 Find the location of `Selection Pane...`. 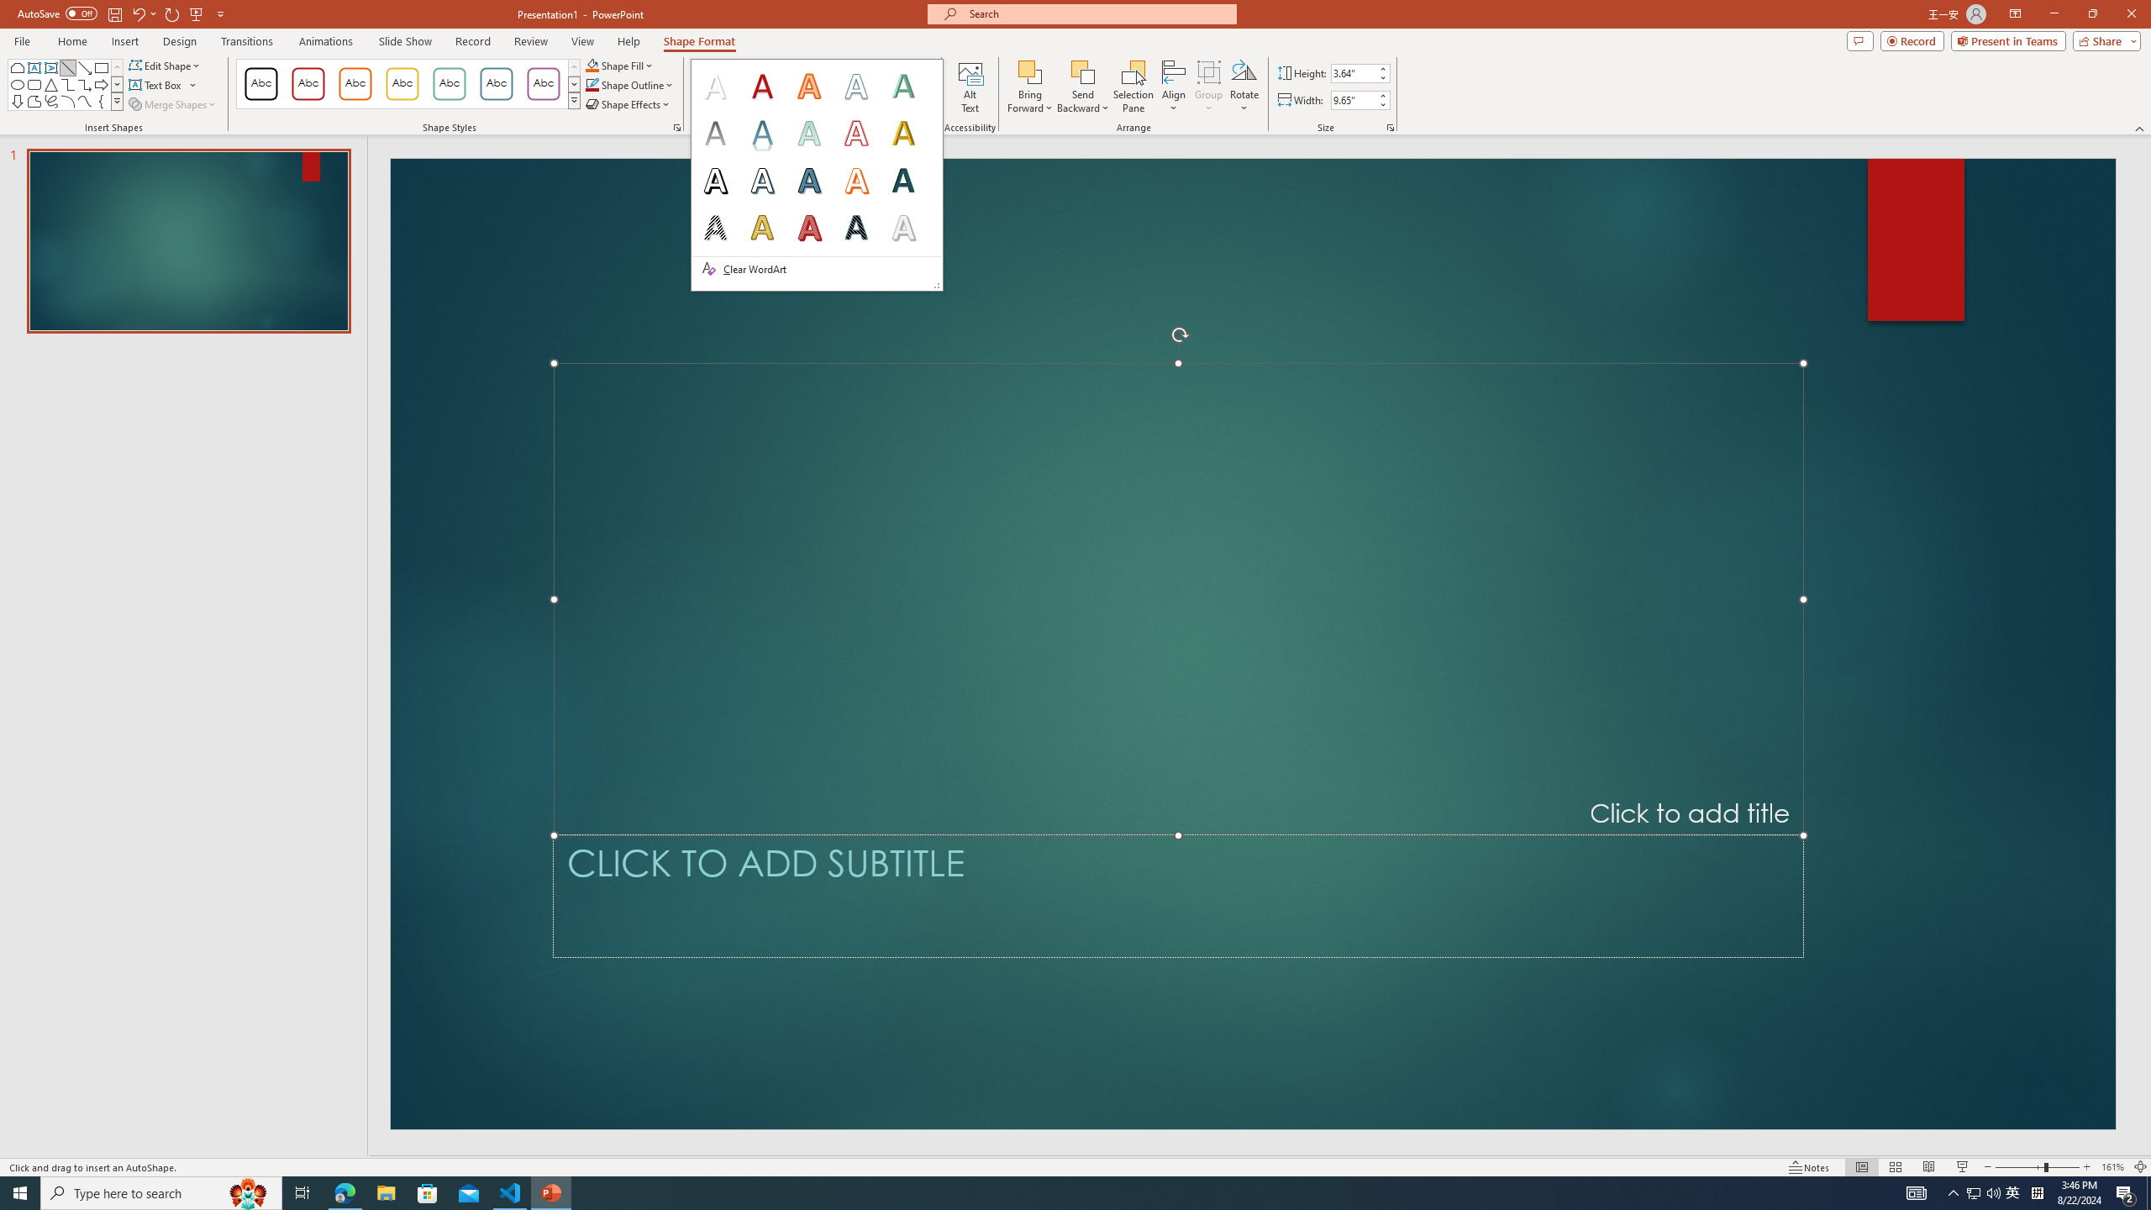

Selection Pane... is located at coordinates (1134, 87).